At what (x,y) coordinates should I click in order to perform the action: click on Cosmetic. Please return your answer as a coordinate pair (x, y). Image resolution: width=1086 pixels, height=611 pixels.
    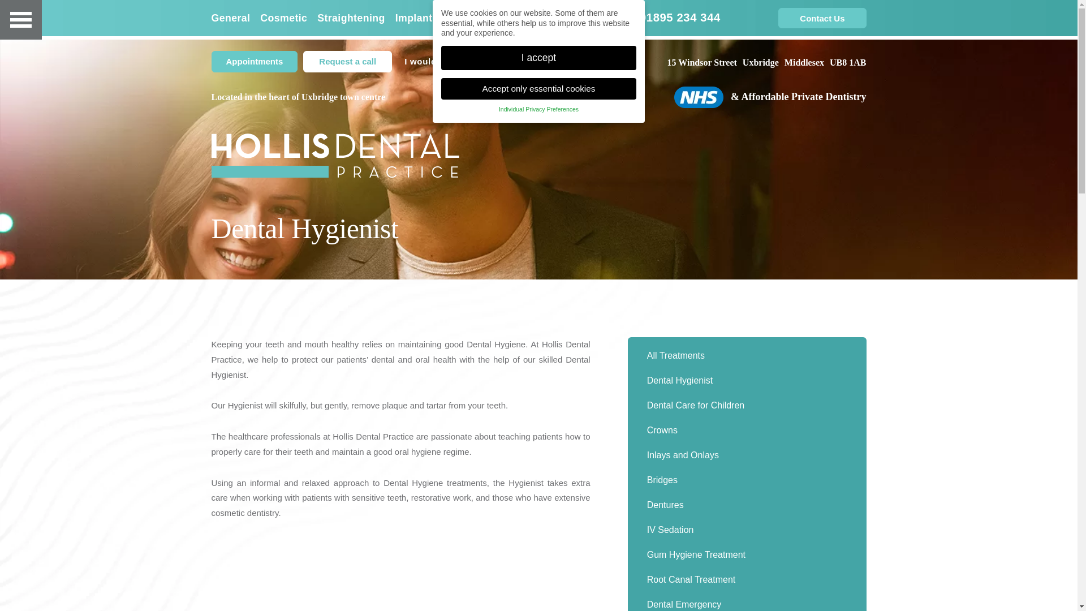
    Looking at the image, I should click on (284, 18).